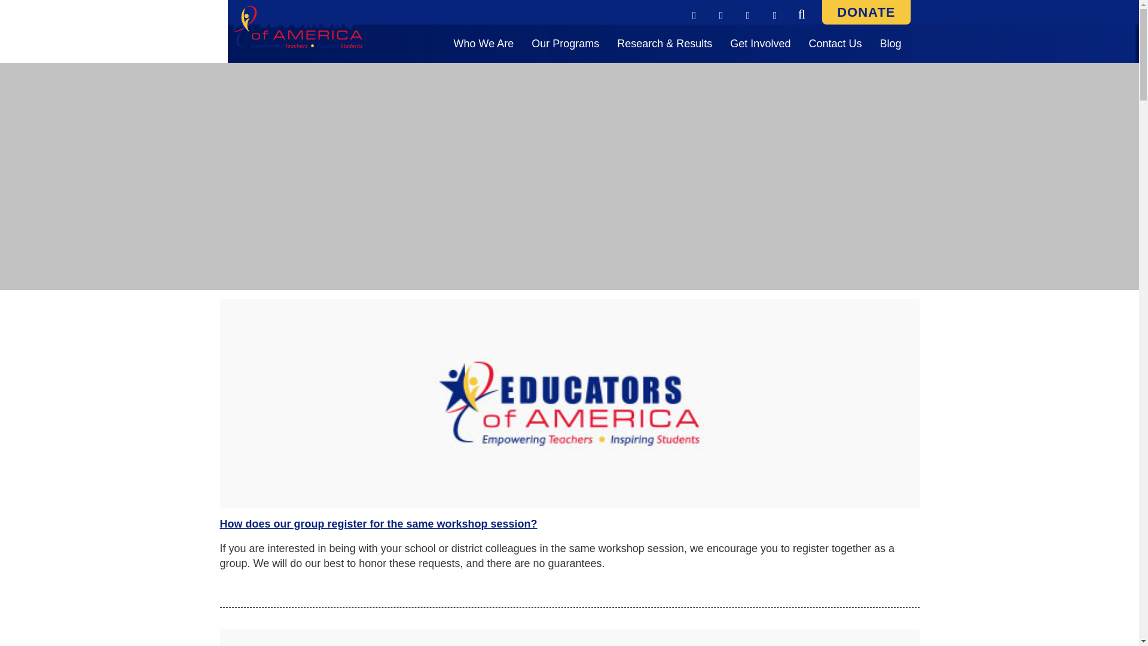 The image size is (1148, 646). What do you see at coordinates (484, 43) in the screenshot?
I see `Who We Are` at bounding box center [484, 43].